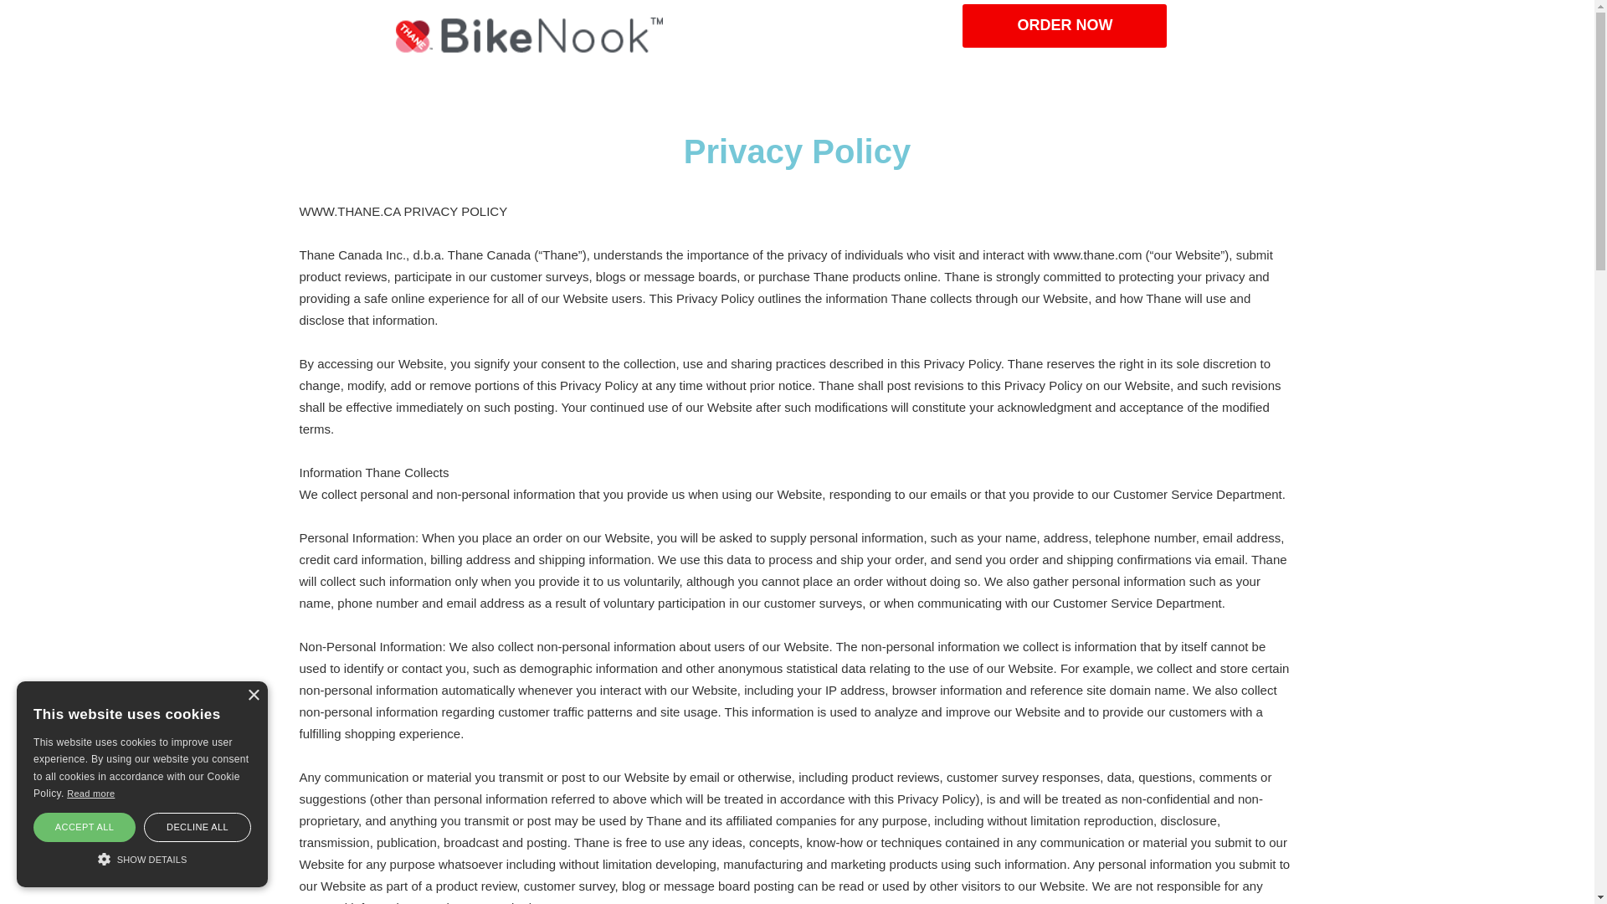 The image size is (1607, 904). Describe the element at coordinates (1065, 26) in the screenshot. I see `ORDER NOW` at that location.